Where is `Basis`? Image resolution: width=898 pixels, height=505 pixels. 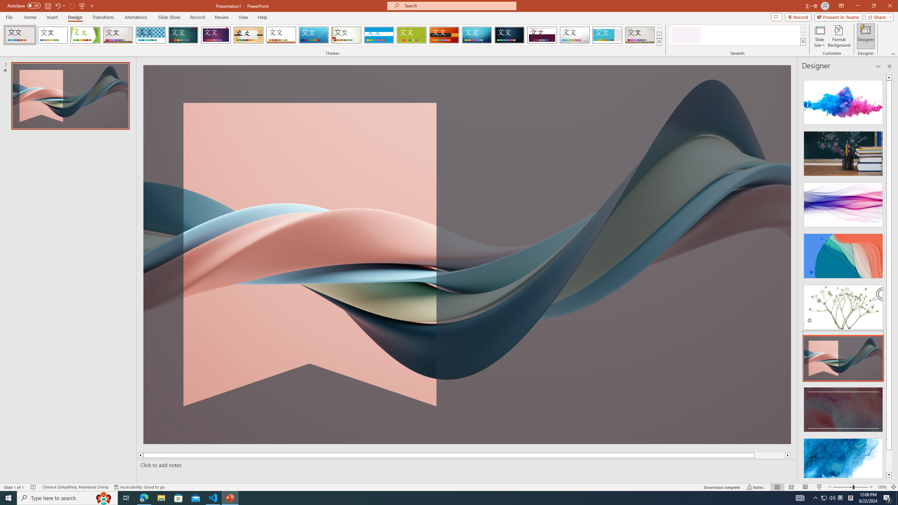
Basis is located at coordinates (412, 35).